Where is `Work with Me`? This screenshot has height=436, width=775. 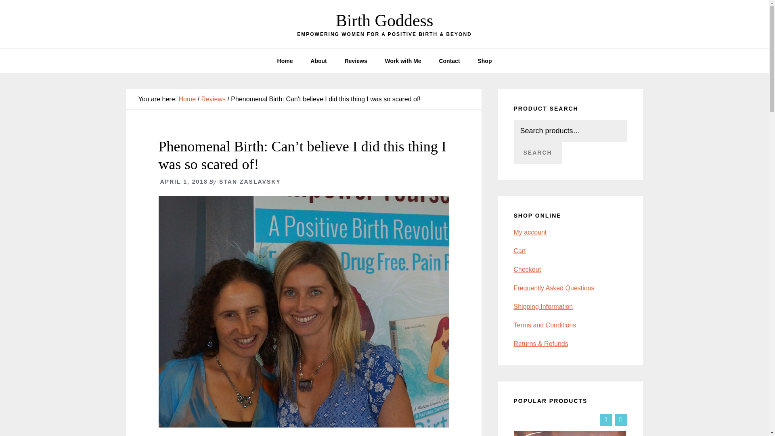 Work with Me is located at coordinates (403, 61).